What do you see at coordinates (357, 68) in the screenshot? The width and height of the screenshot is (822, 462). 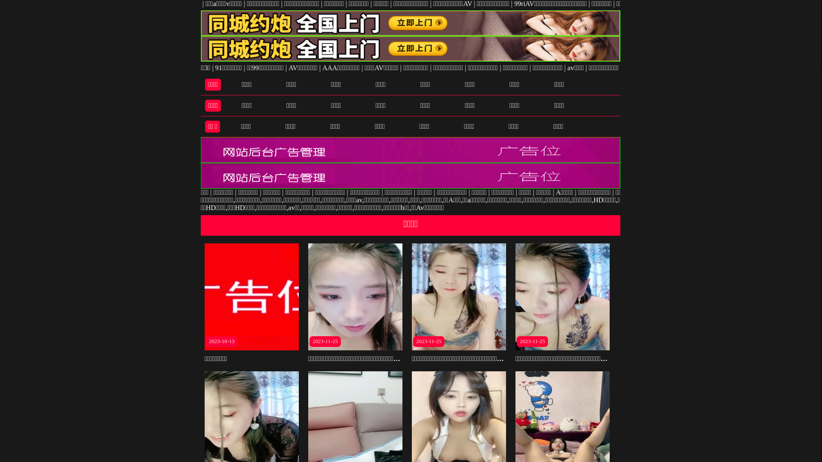 I see `|` at bounding box center [357, 68].